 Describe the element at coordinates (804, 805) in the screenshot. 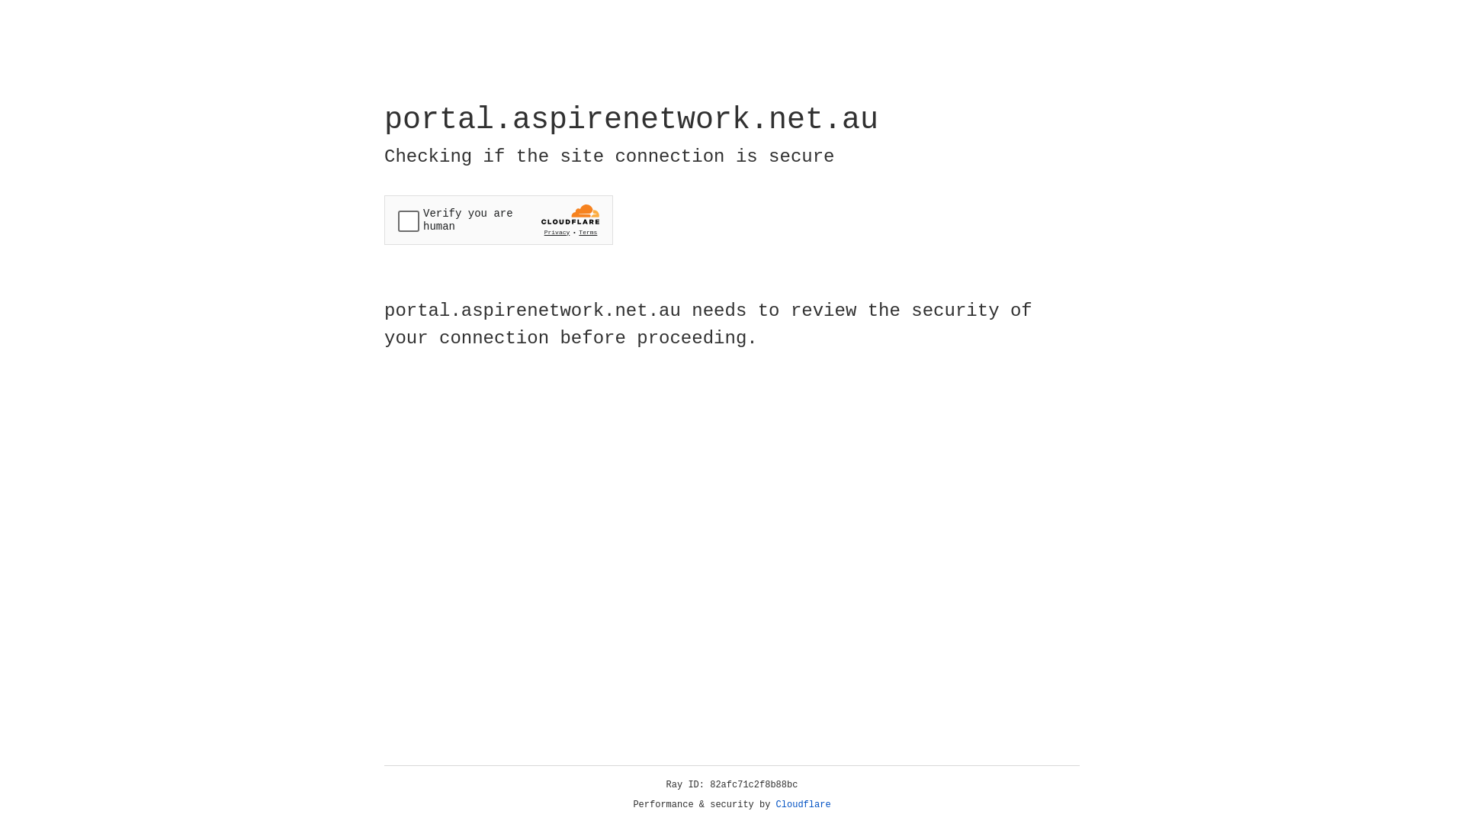

I see `Cloudflare` at that location.